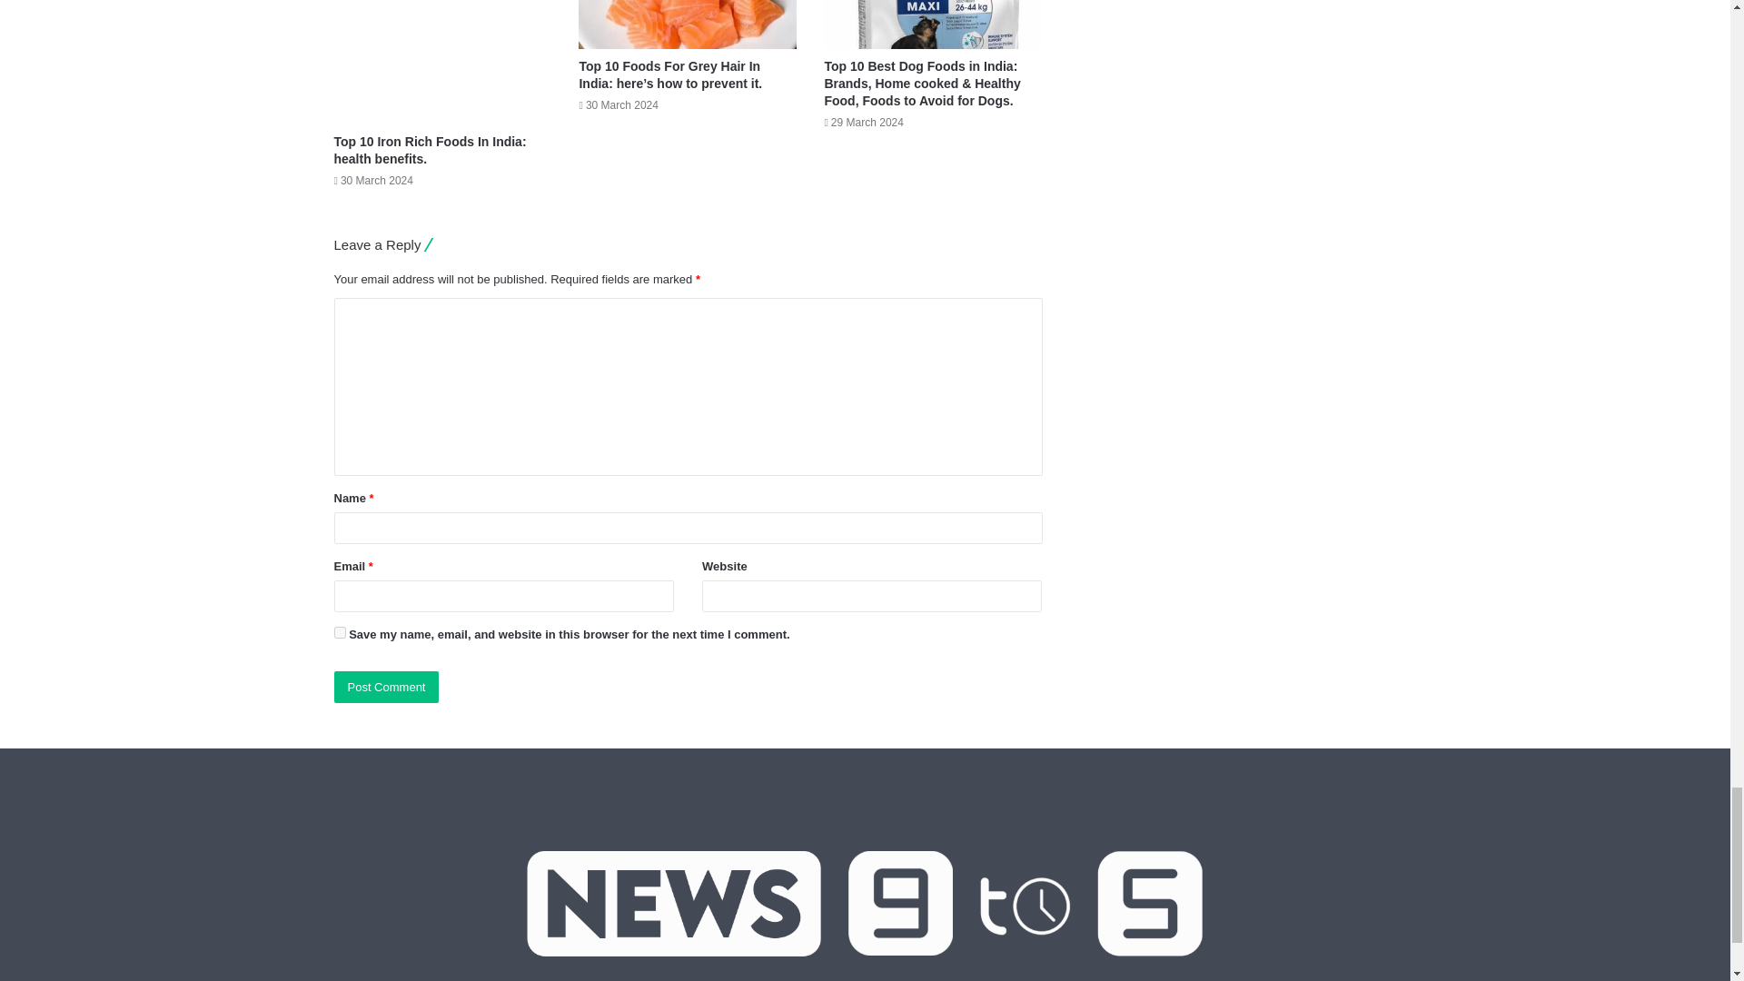  What do you see at coordinates (387, 687) in the screenshot?
I see `Post Comment` at bounding box center [387, 687].